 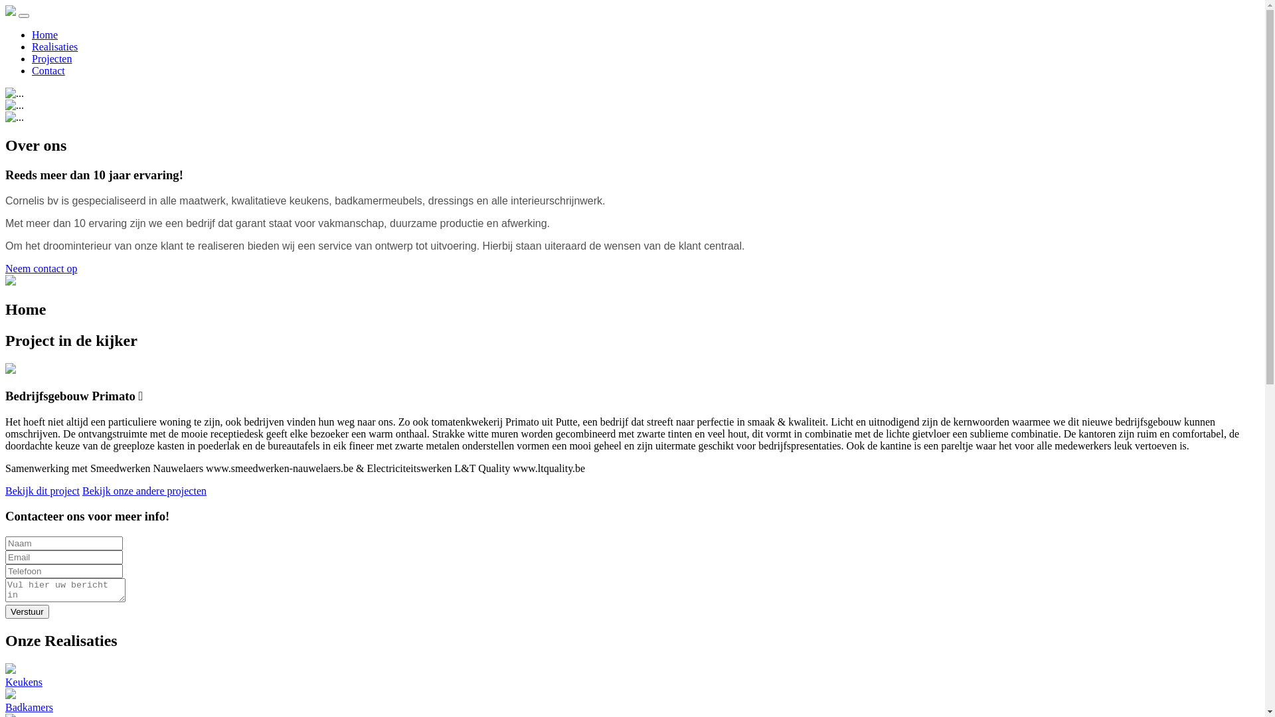 I want to click on Bekijk onze andere projecten, so click(x=145, y=491).